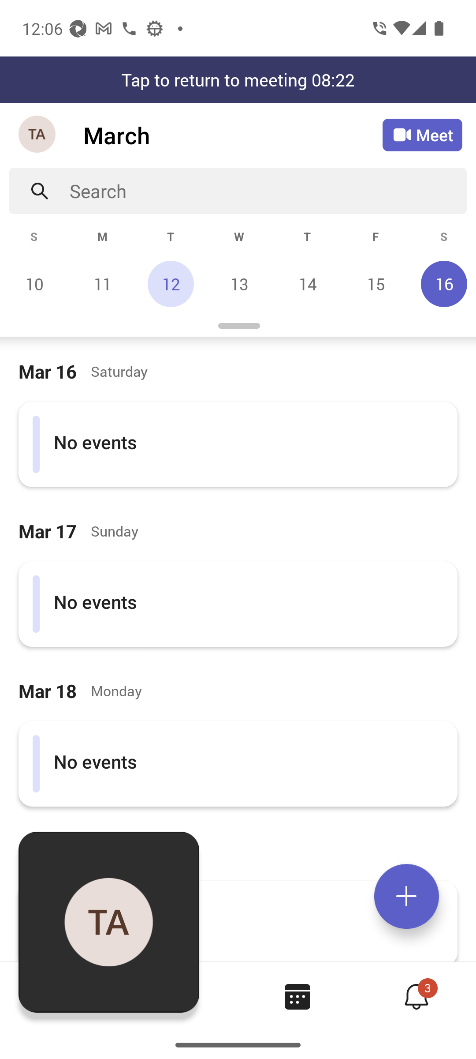 This screenshot has width=476, height=1059. I want to click on Friday, March 15 15, so click(376, 284).